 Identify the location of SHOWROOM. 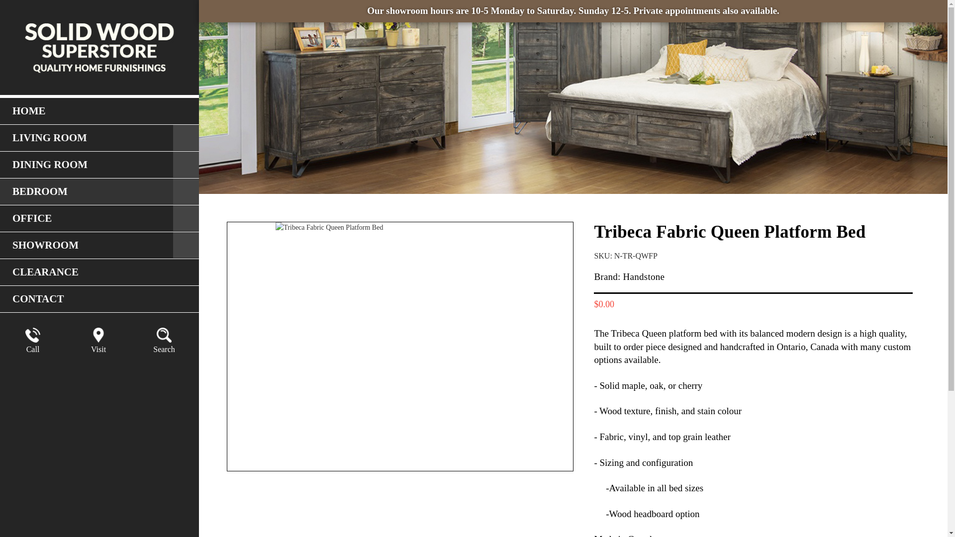
(99, 245).